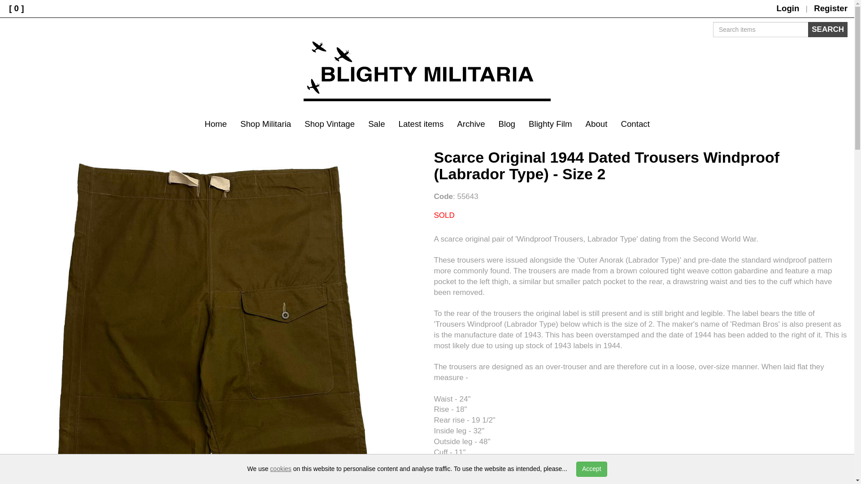 Image resolution: width=861 pixels, height=484 pixels. What do you see at coordinates (831, 8) in the screenshot?
I see `Register` at bounding box center [831, 8].